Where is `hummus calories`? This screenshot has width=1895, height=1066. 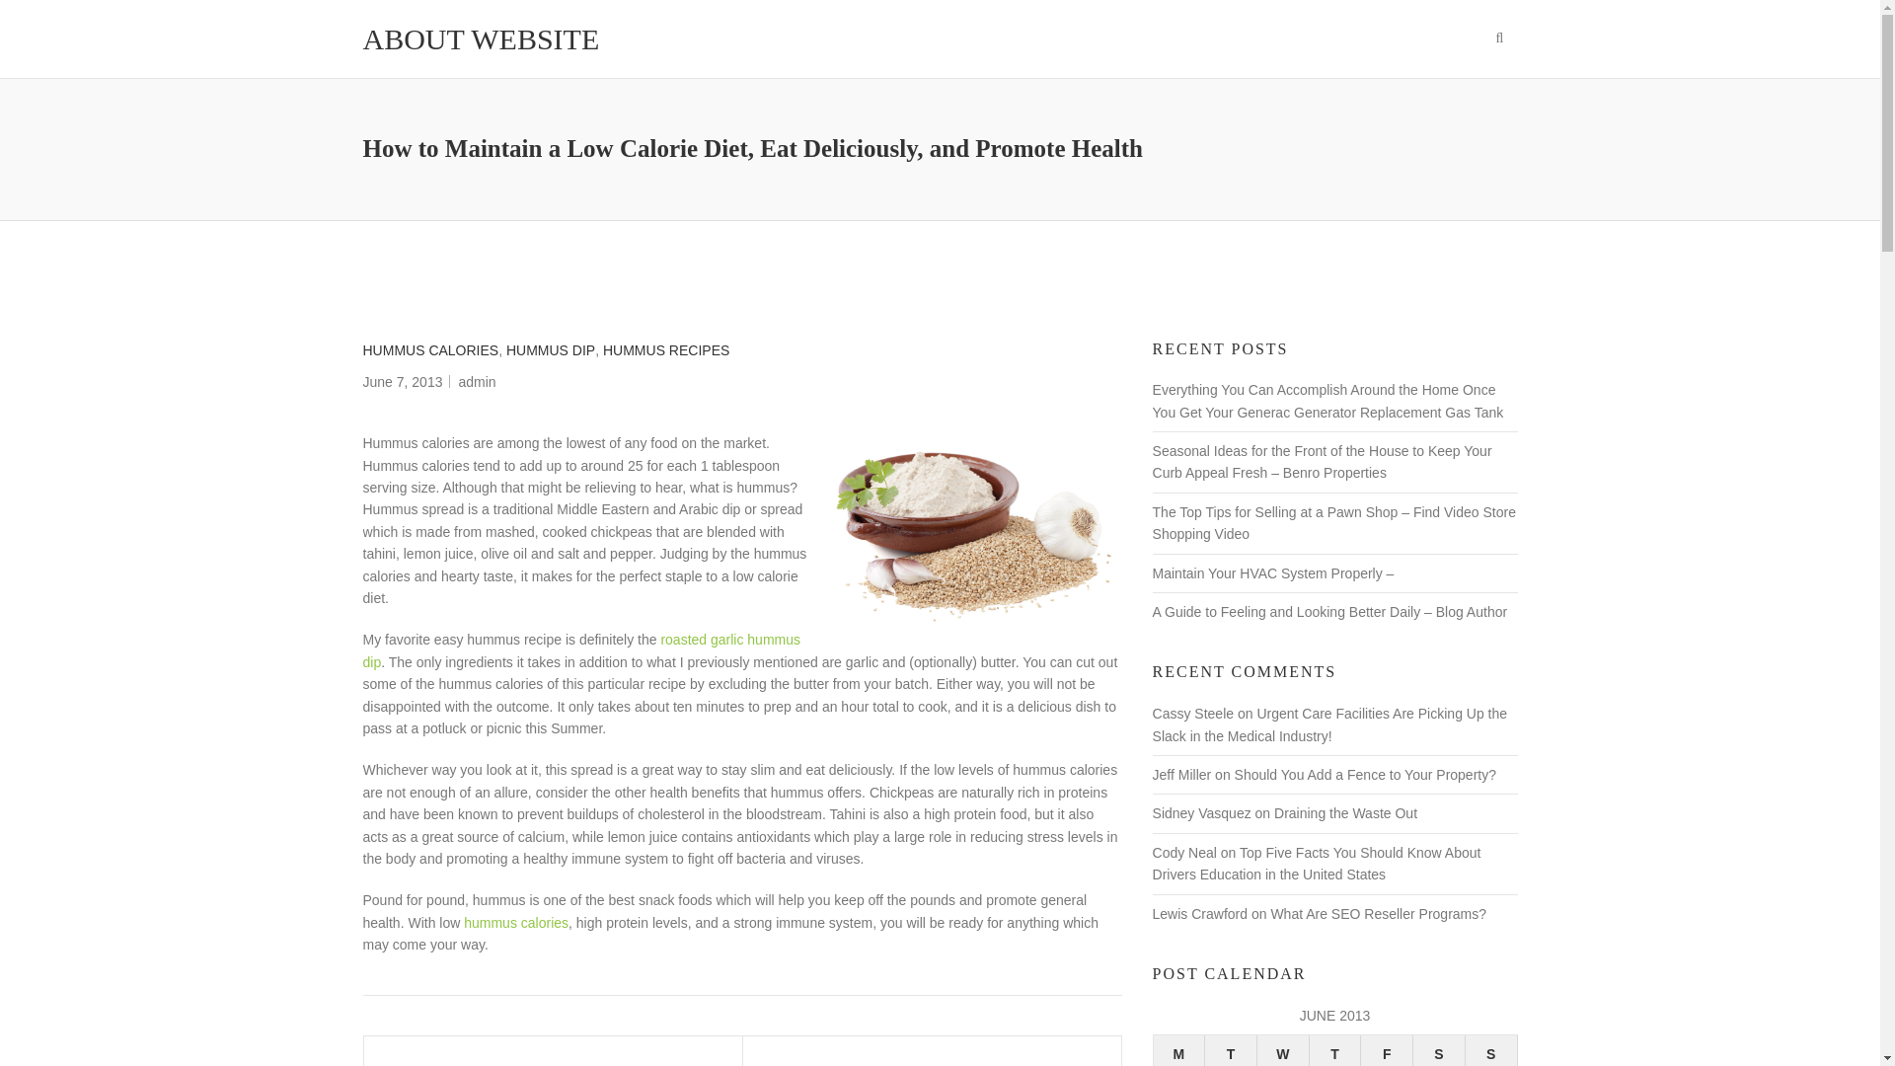 hummus calories is located at coordinates (516, 922).